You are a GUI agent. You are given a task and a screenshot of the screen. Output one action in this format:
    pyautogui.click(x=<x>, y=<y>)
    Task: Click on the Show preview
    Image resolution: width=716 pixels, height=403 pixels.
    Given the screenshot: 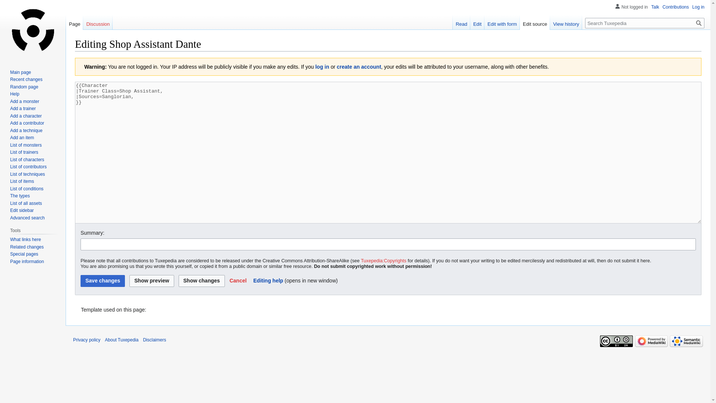 What is the action you would take?
    pyautogui.click(x=151, y=281)
    